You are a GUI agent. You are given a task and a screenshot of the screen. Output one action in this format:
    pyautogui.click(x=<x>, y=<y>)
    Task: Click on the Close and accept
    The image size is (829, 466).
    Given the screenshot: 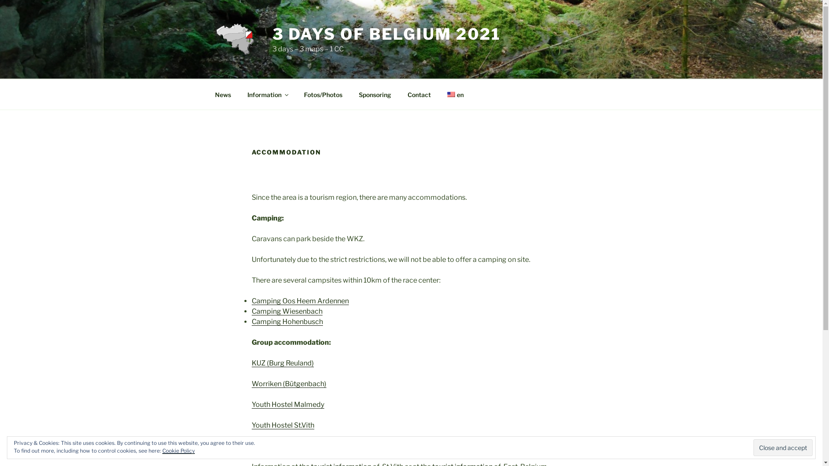 What is the action you would take?
    pyautogui.click(x=783, y=447)
    